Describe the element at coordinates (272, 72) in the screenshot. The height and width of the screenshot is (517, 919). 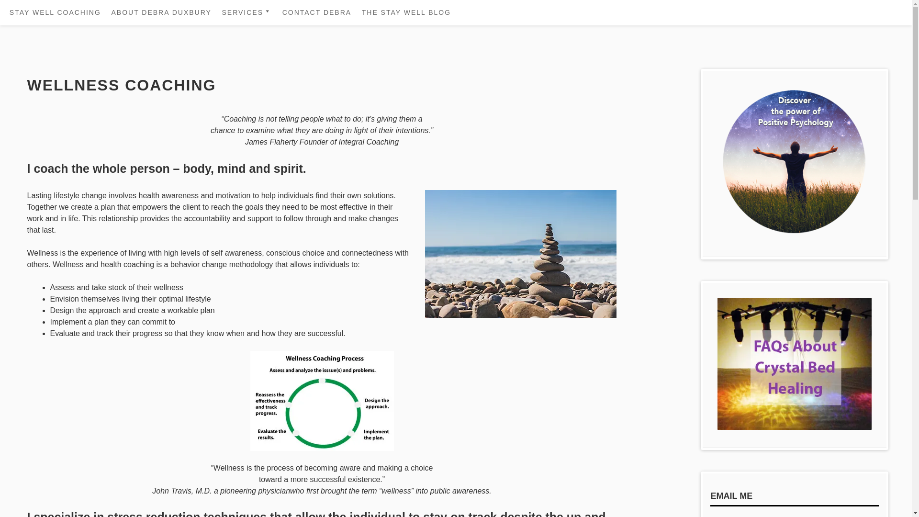
I see `ENERGY MEDICINE HEALING` at that location.